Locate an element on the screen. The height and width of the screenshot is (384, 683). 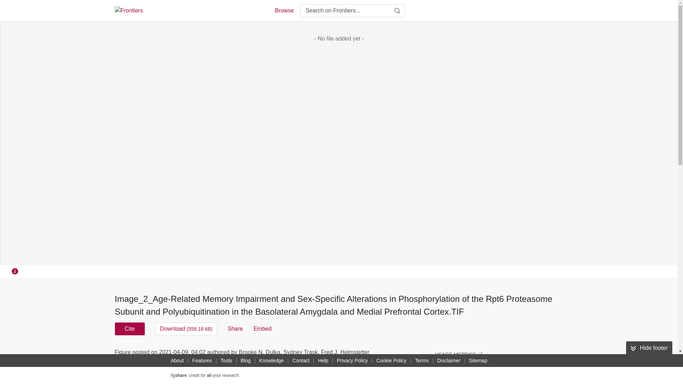
Cite is located at coordinates (129, 329).